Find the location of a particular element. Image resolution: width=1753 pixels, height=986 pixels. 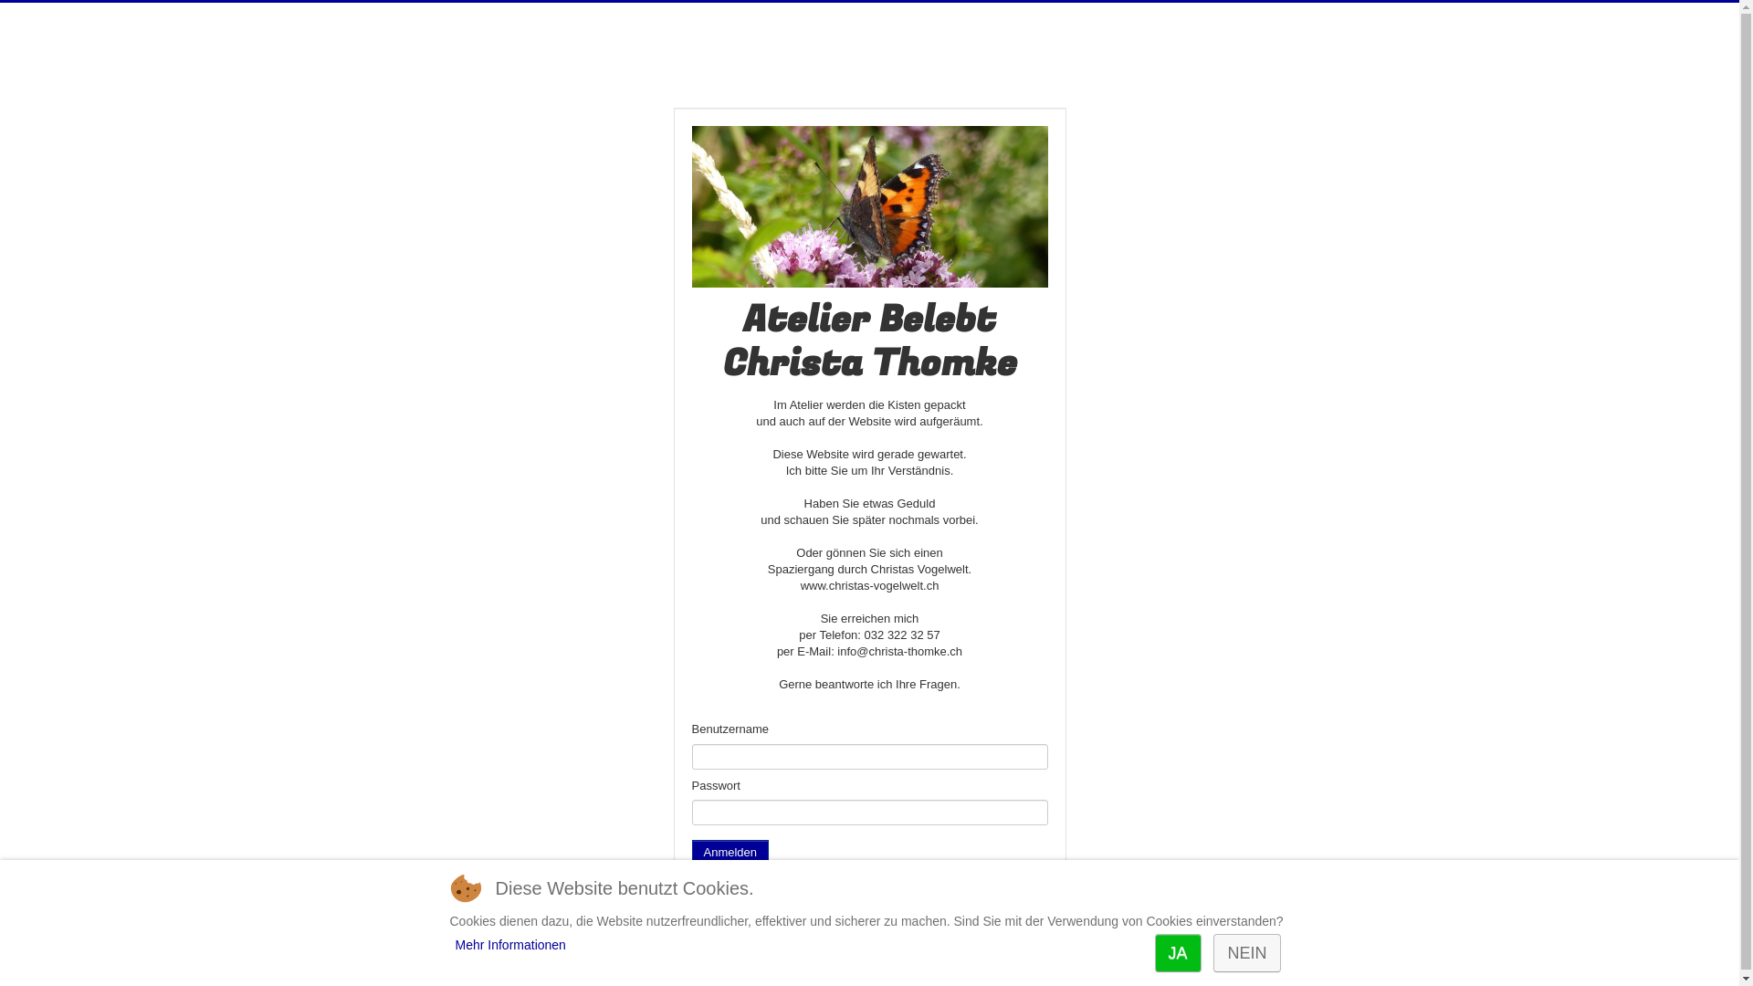

Mehr Informationen is located at coordinates (509, 945).